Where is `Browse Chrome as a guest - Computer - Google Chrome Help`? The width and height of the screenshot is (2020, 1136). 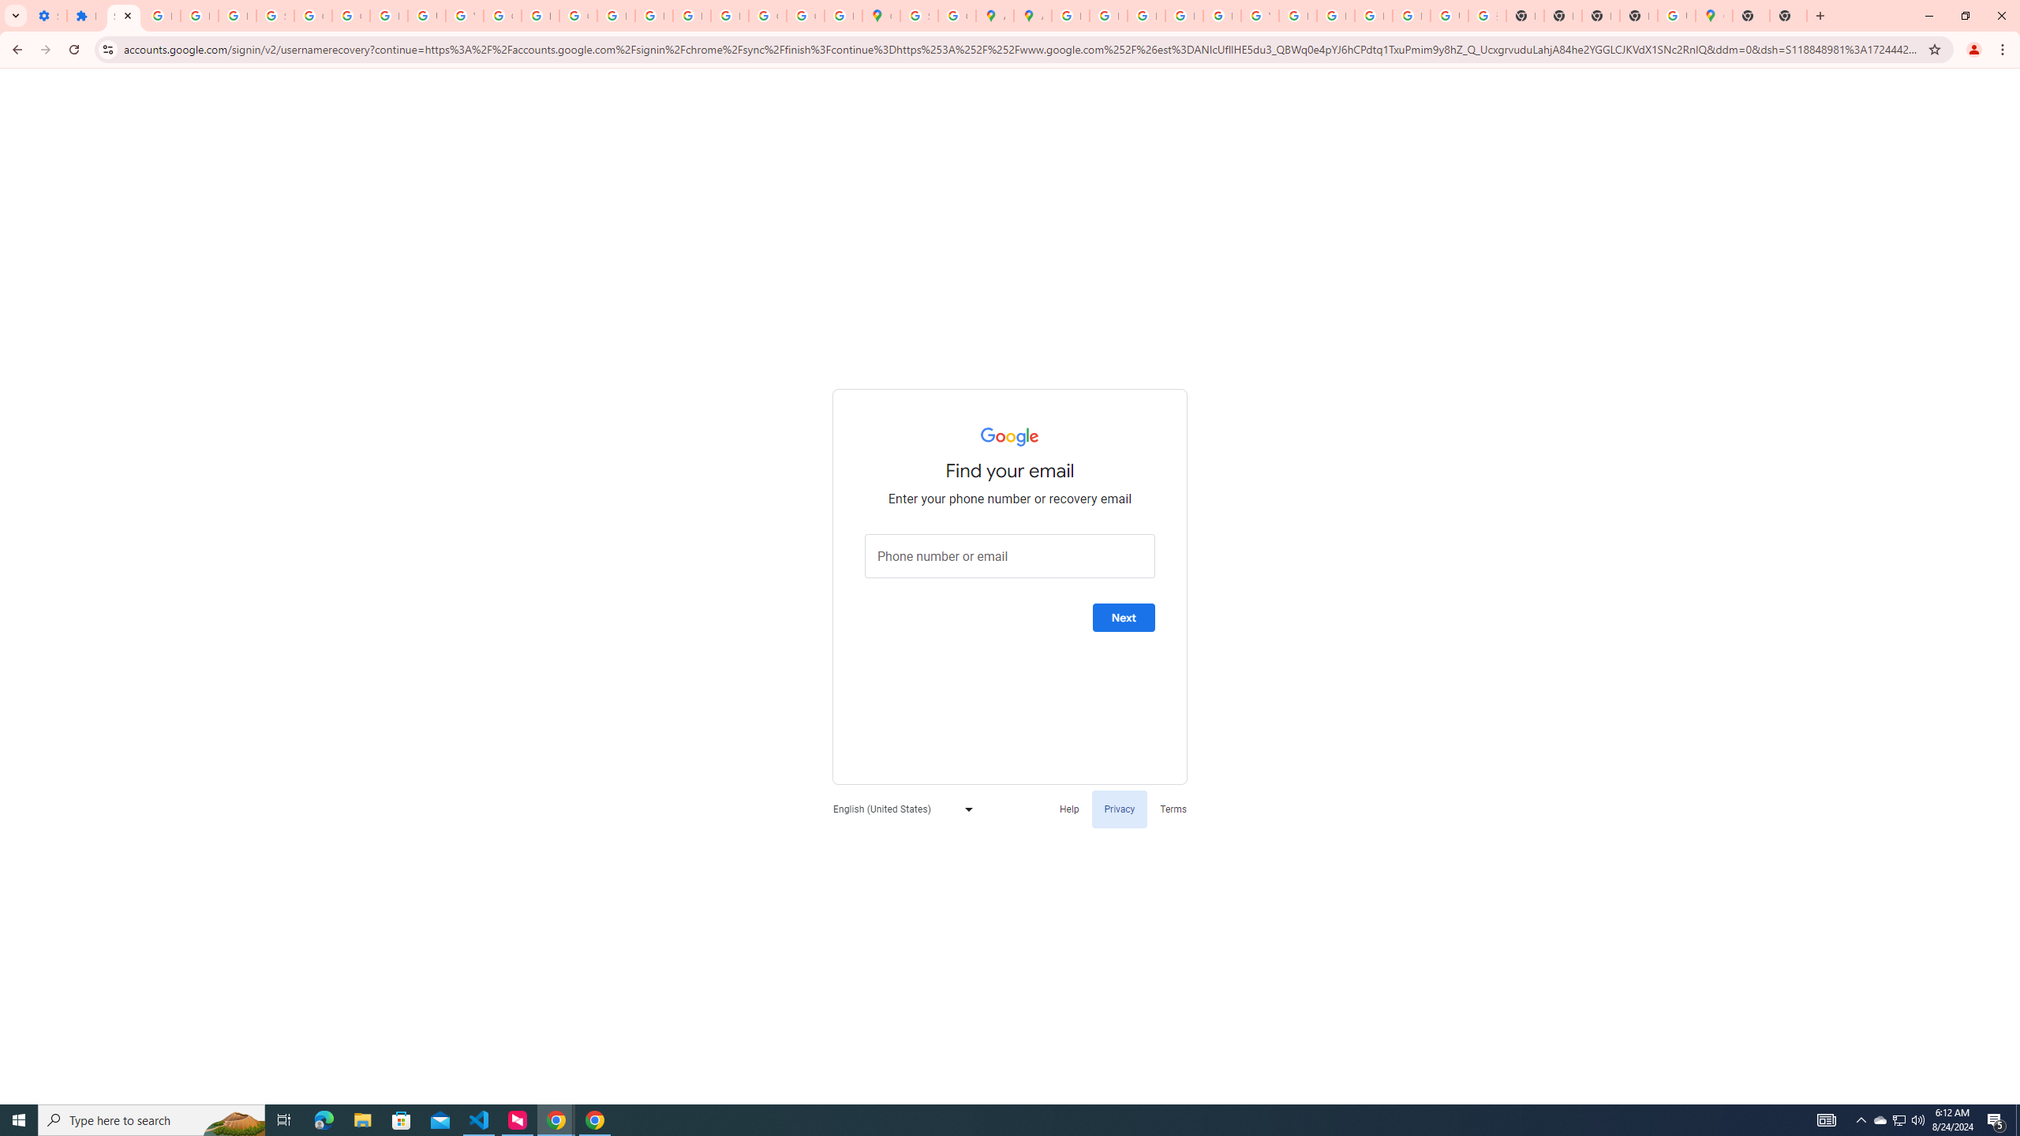 Browse Chrome as a guest - Computer - Google Chrome Help is located at coordinates (1373, 16).